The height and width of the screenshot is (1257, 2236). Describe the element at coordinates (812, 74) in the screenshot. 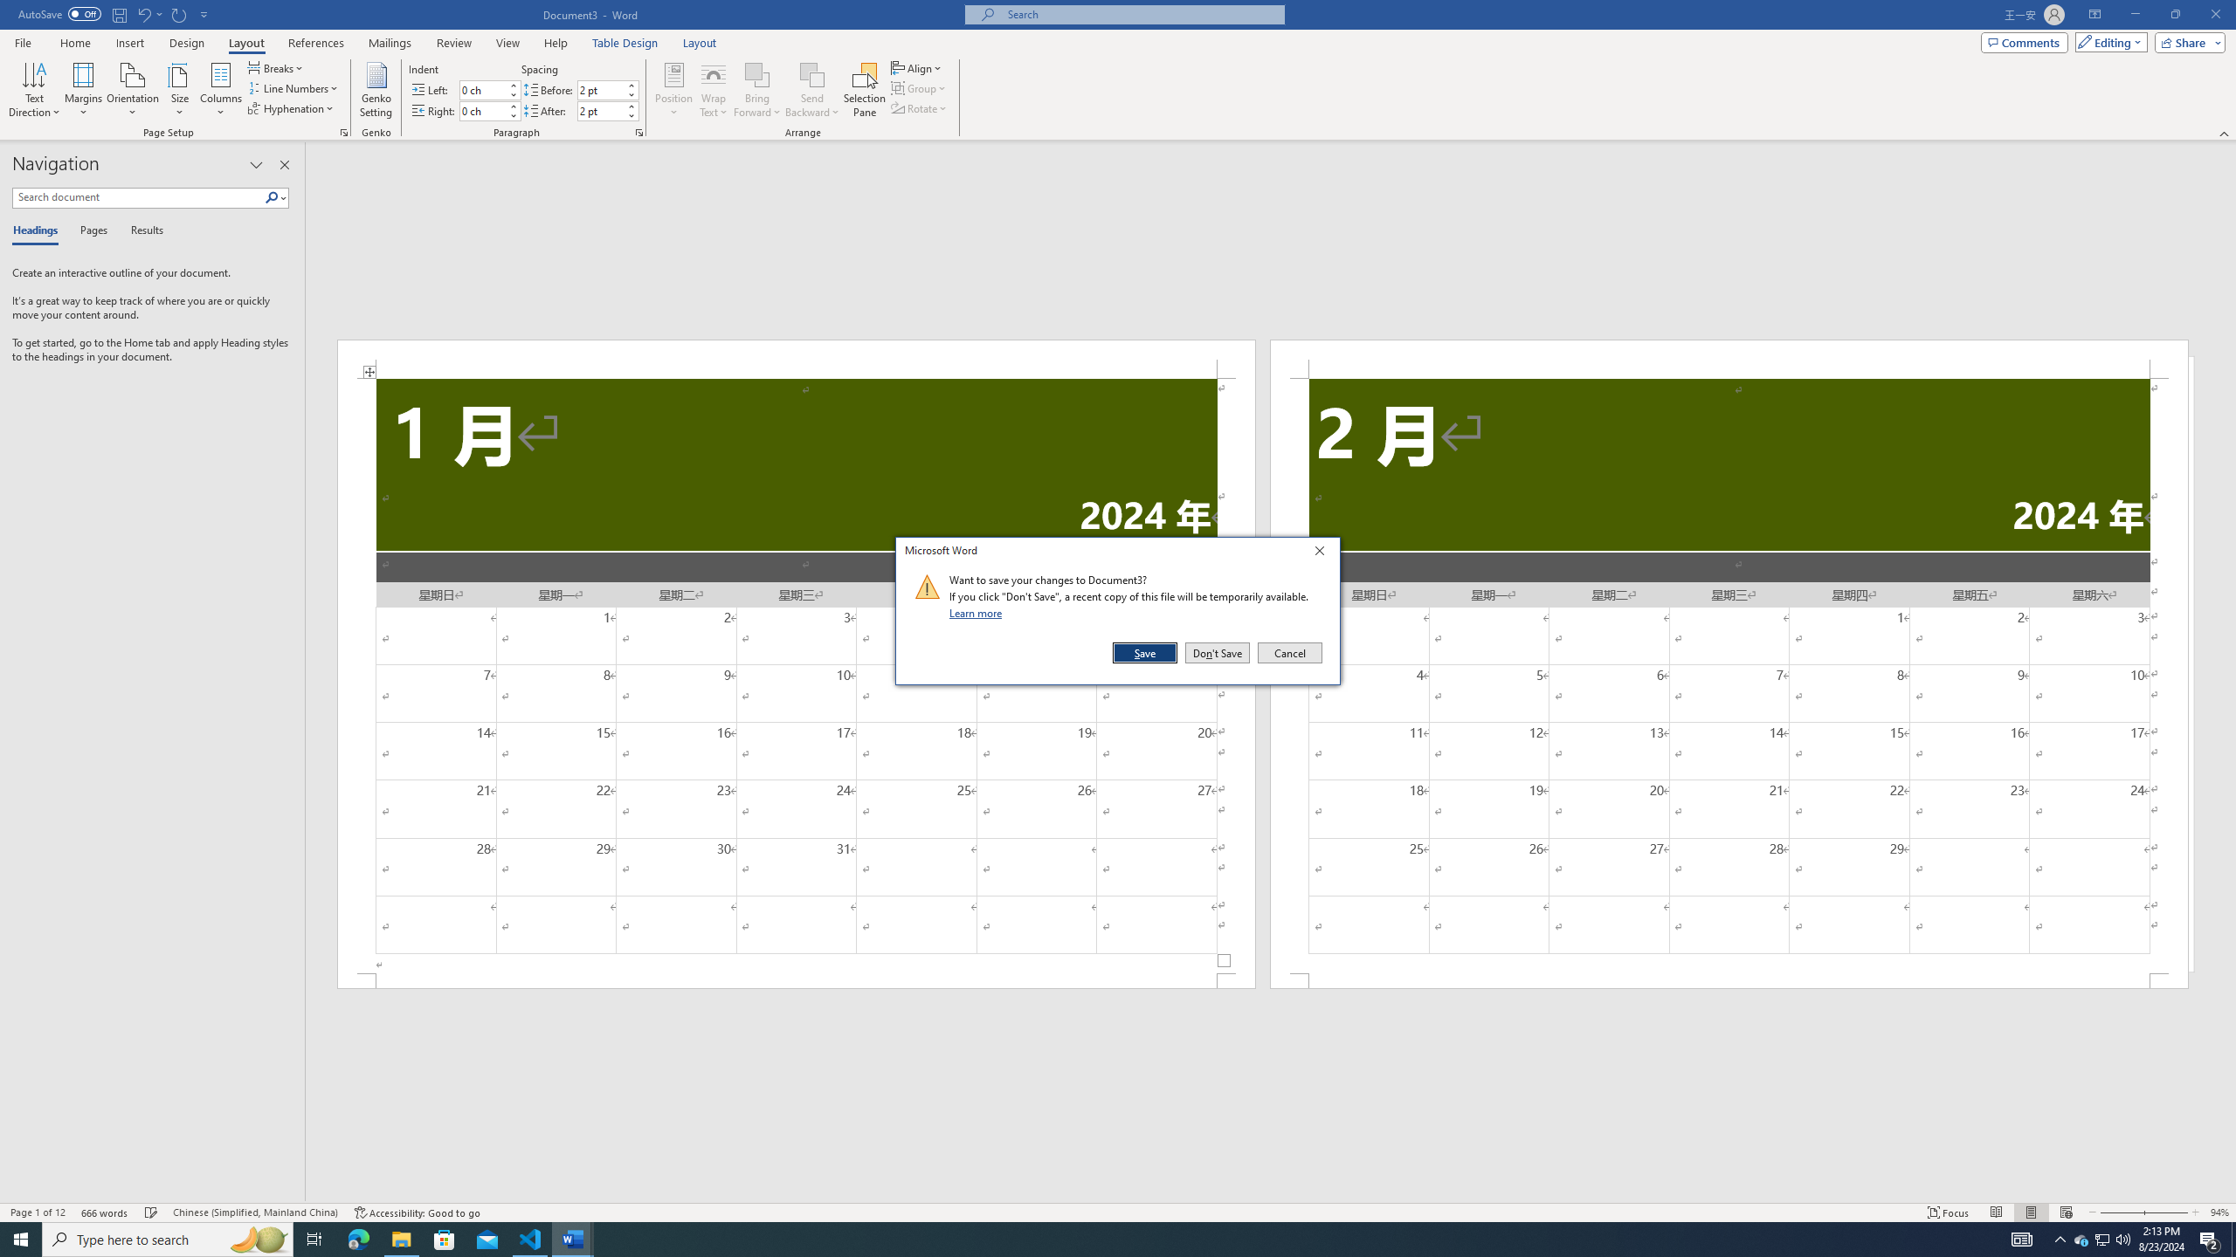

I see `Send Backward` at that location.